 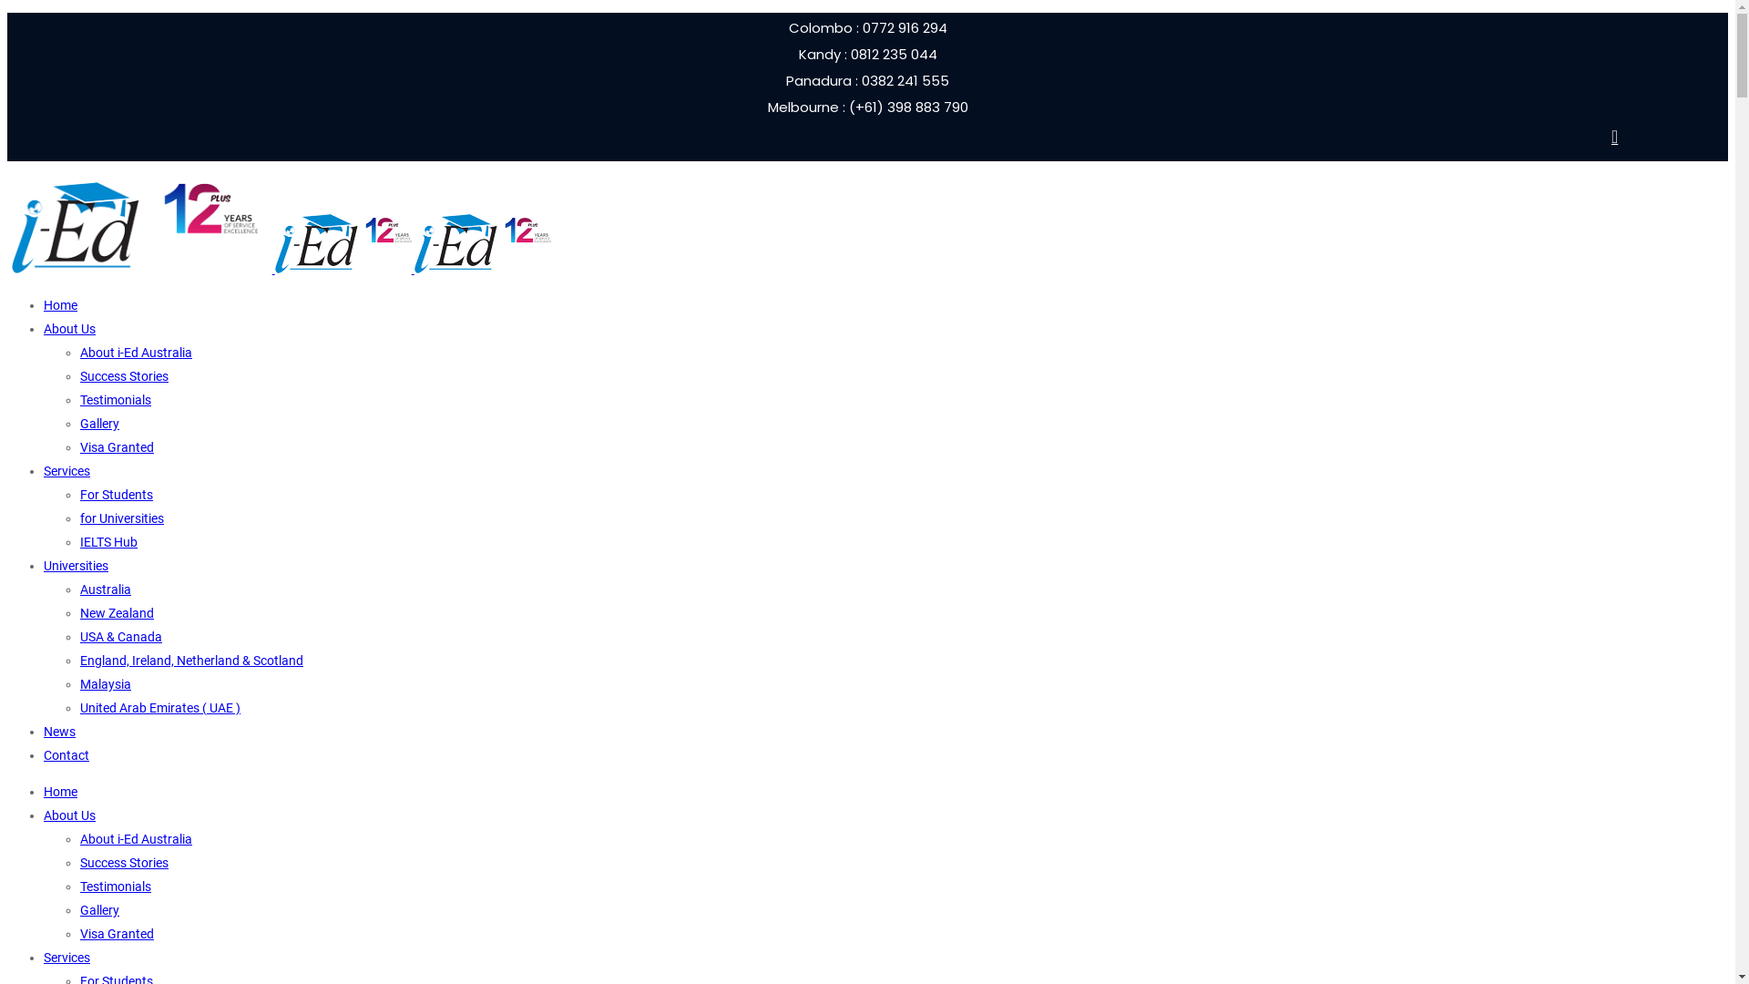 I want to click on England, Ireland, Netherland & Scotland, so click(x=191, y=661).